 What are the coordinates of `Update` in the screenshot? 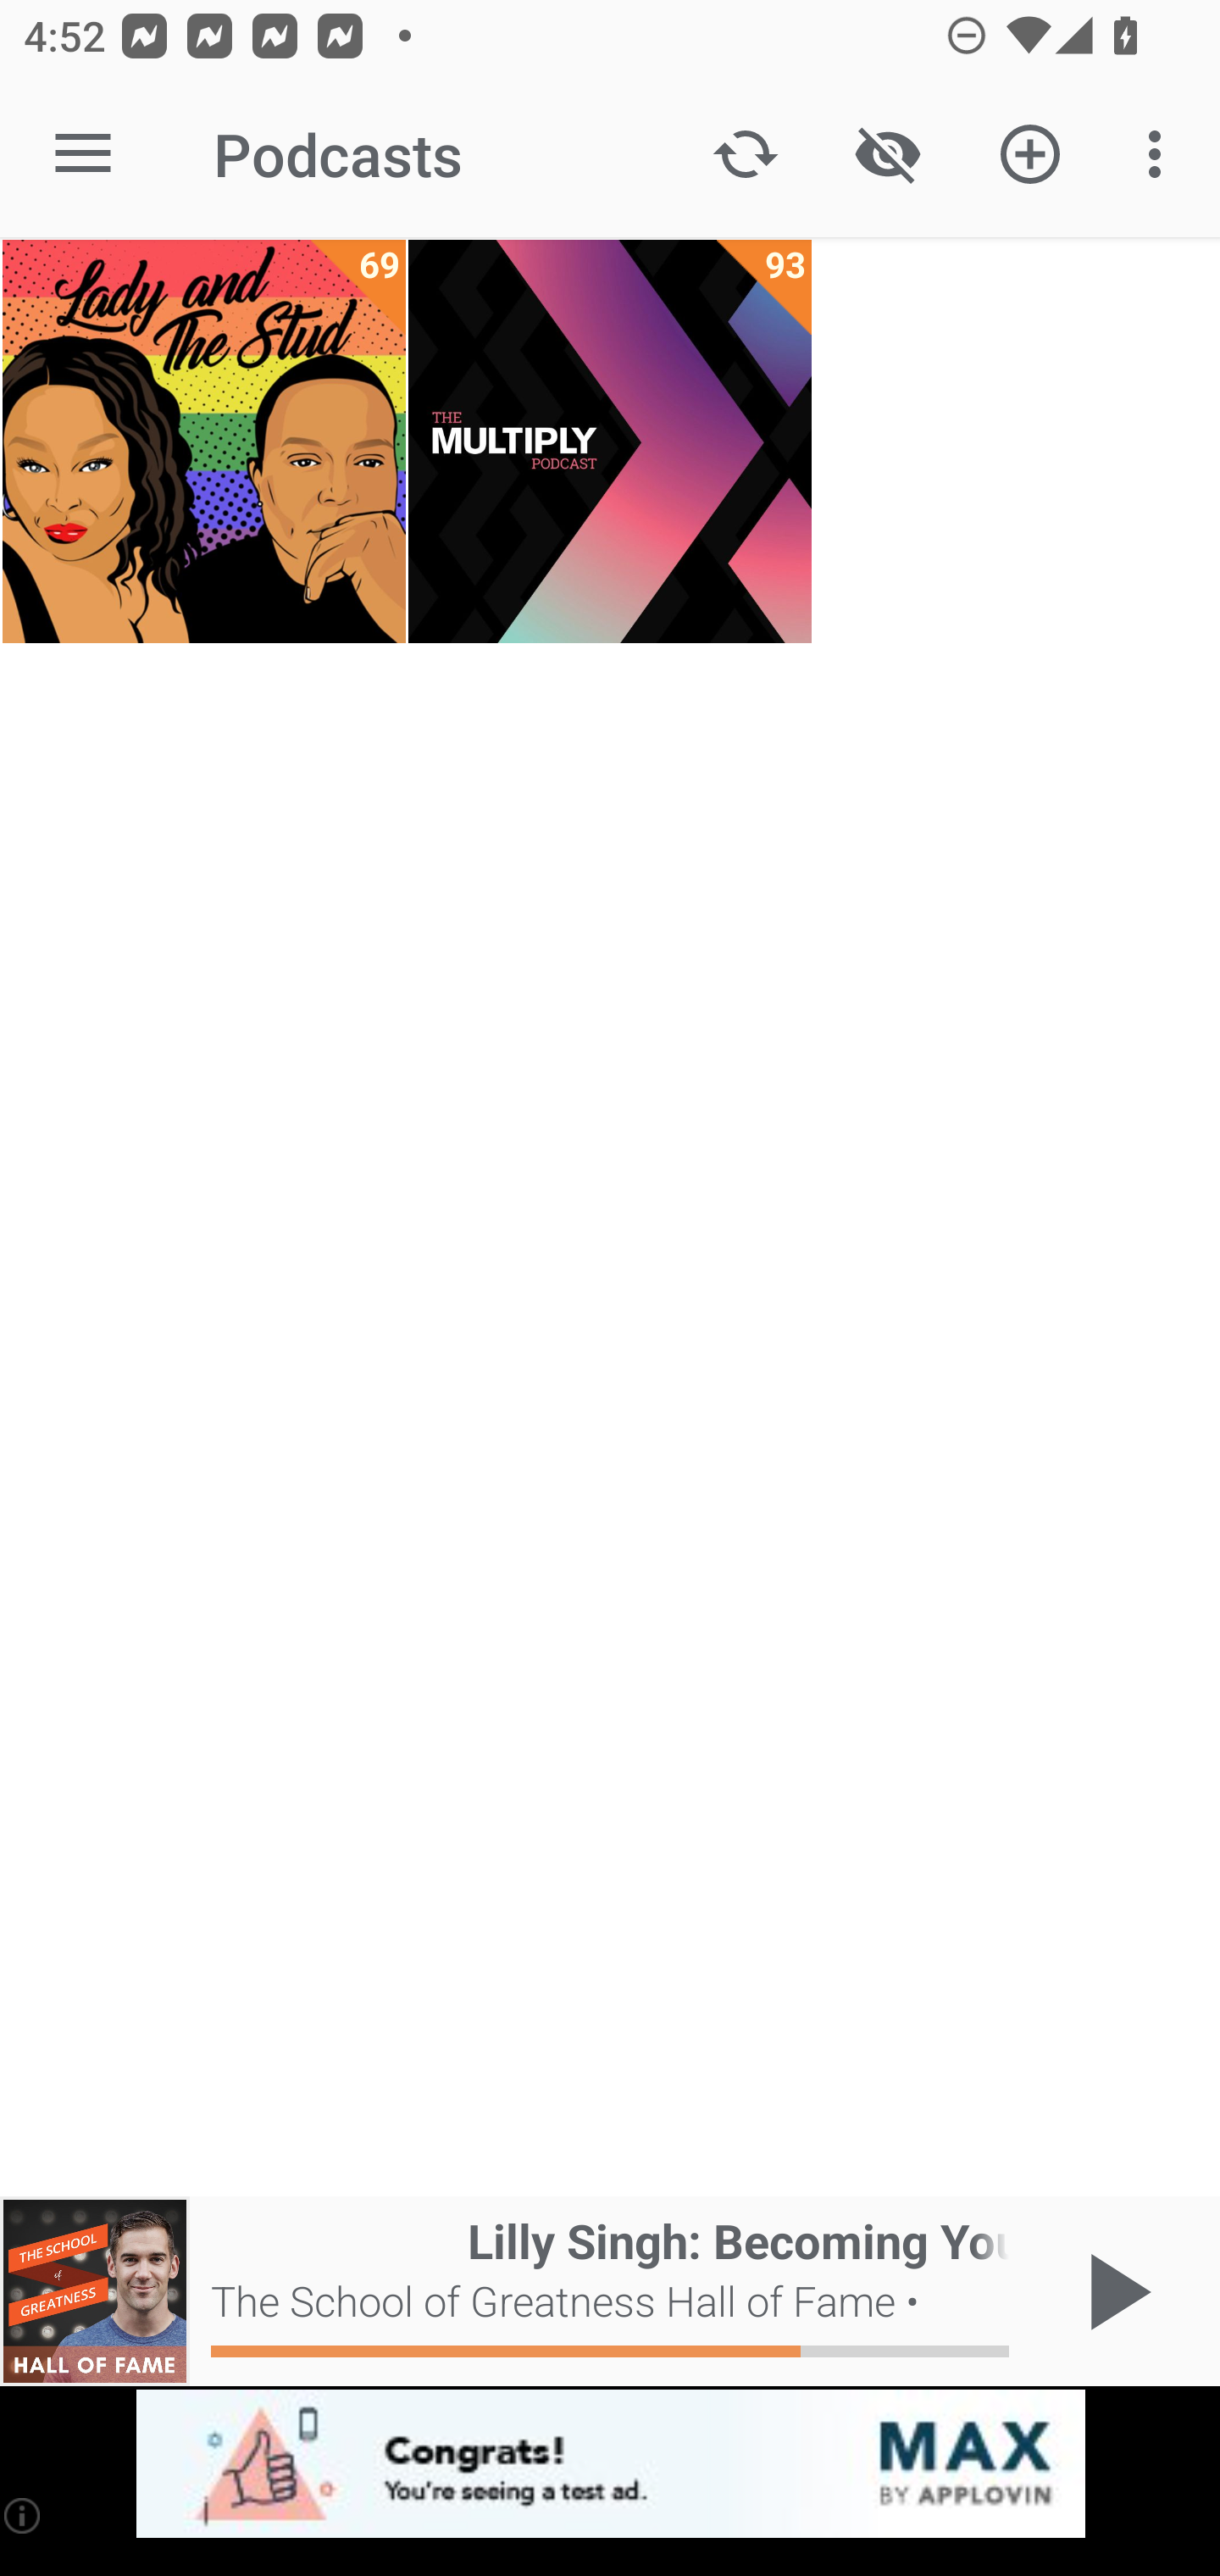 It's located at (746, 154).